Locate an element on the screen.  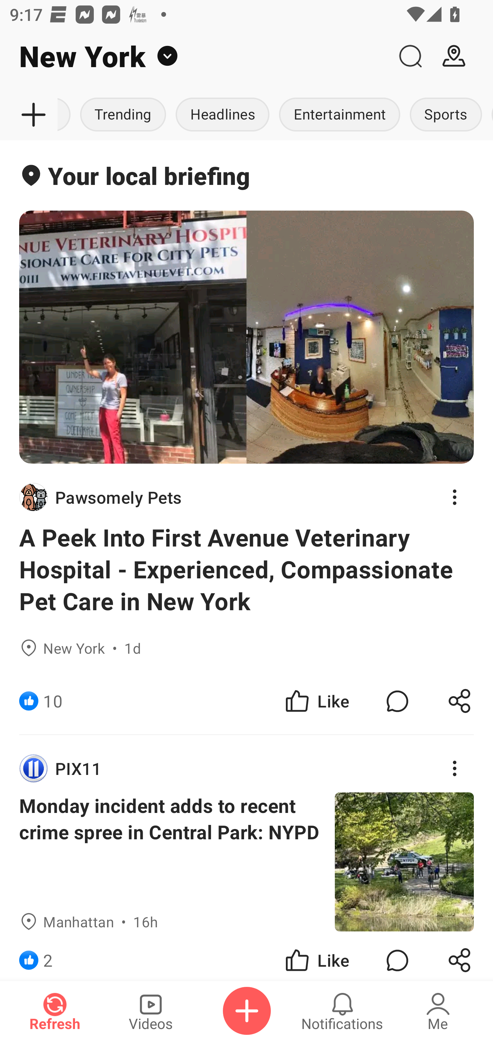
Headlines is located at coordinates (223, 115).